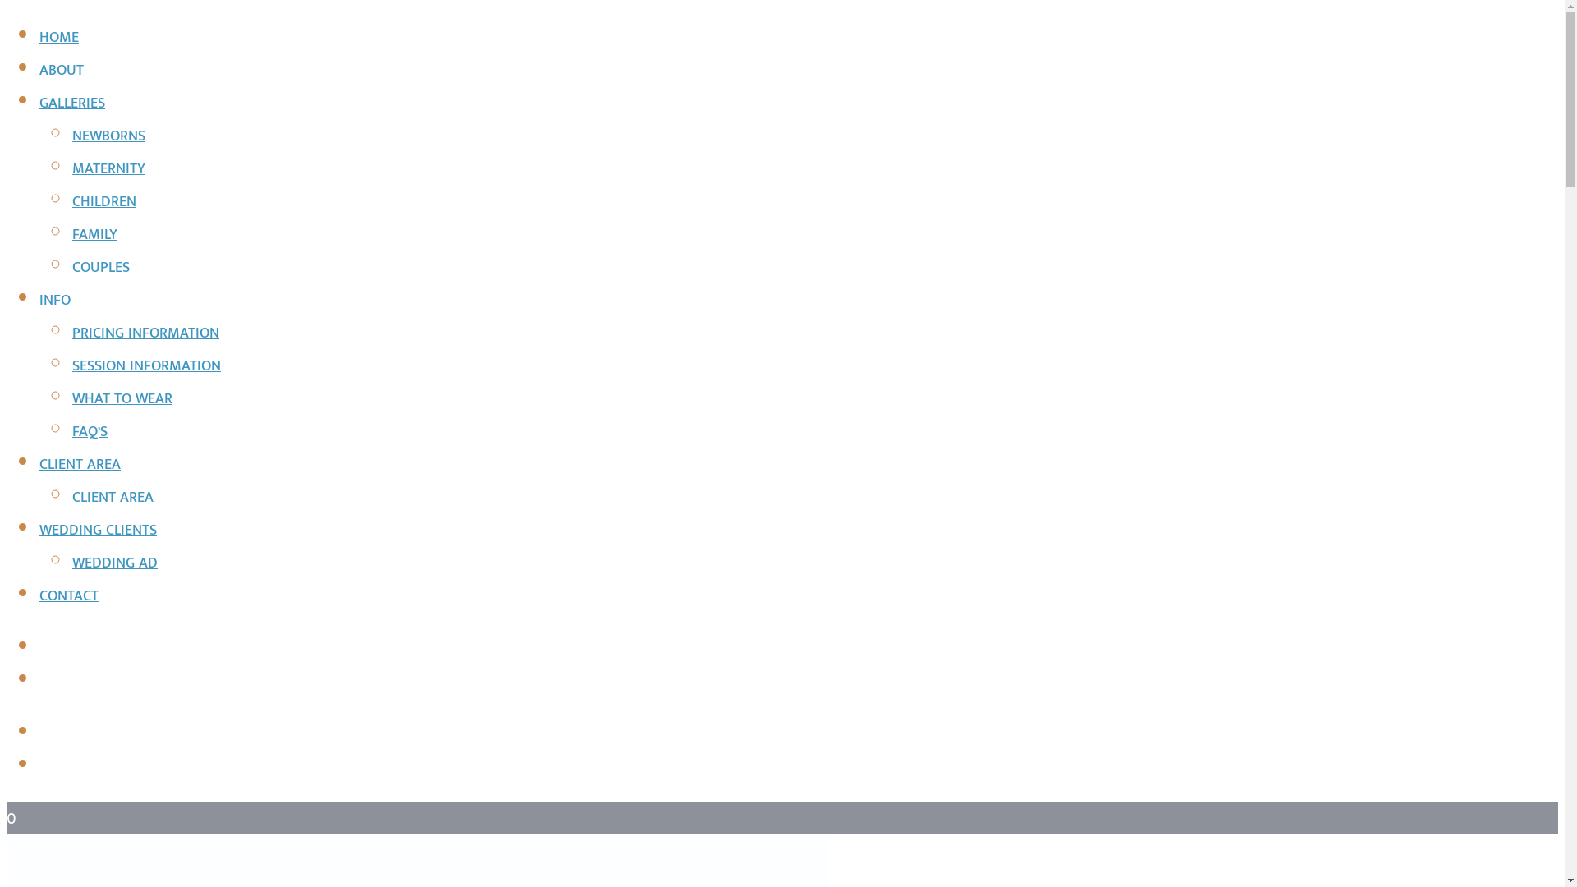 Image resolution: width=1577 pixels, height=887 pixels. What do you see at coordinates (104, 202) in the screenshot?
I see `CHILDREN` at bounding box center [104, 202].